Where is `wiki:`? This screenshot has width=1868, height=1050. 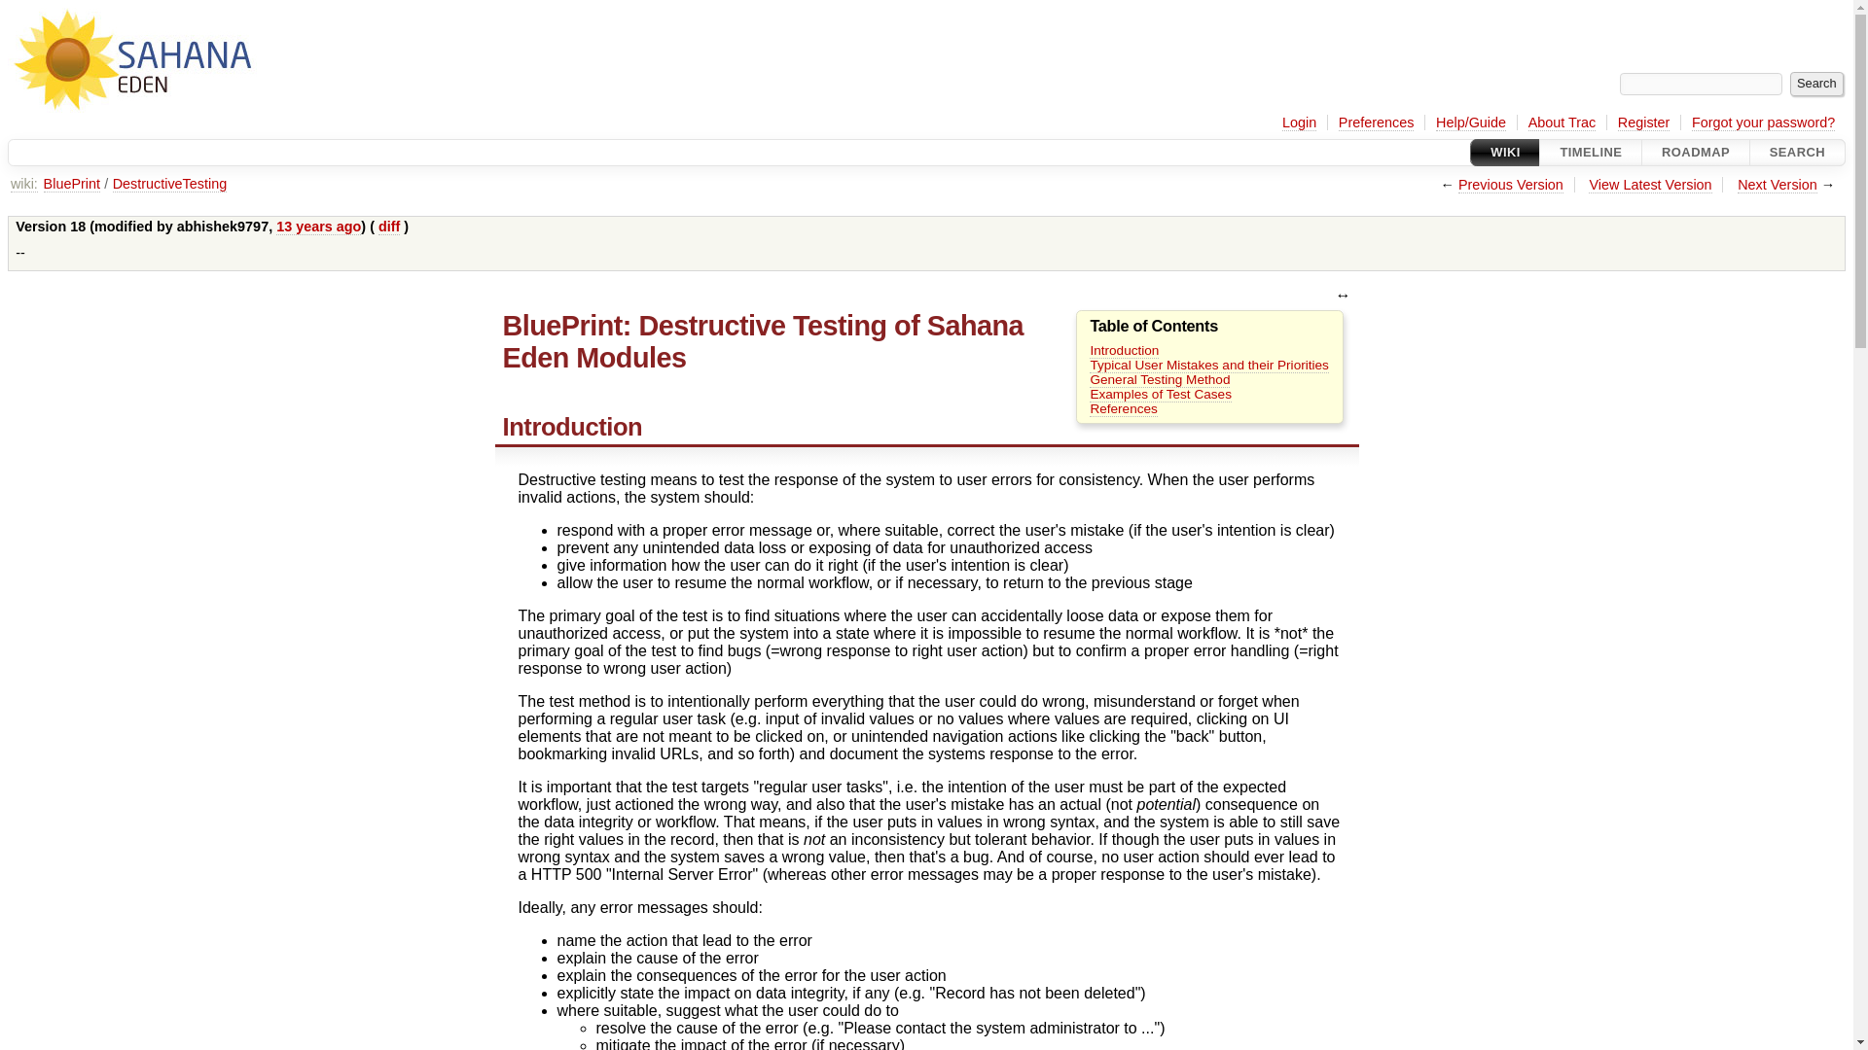 wiki: is located at coordinates (23, 184).